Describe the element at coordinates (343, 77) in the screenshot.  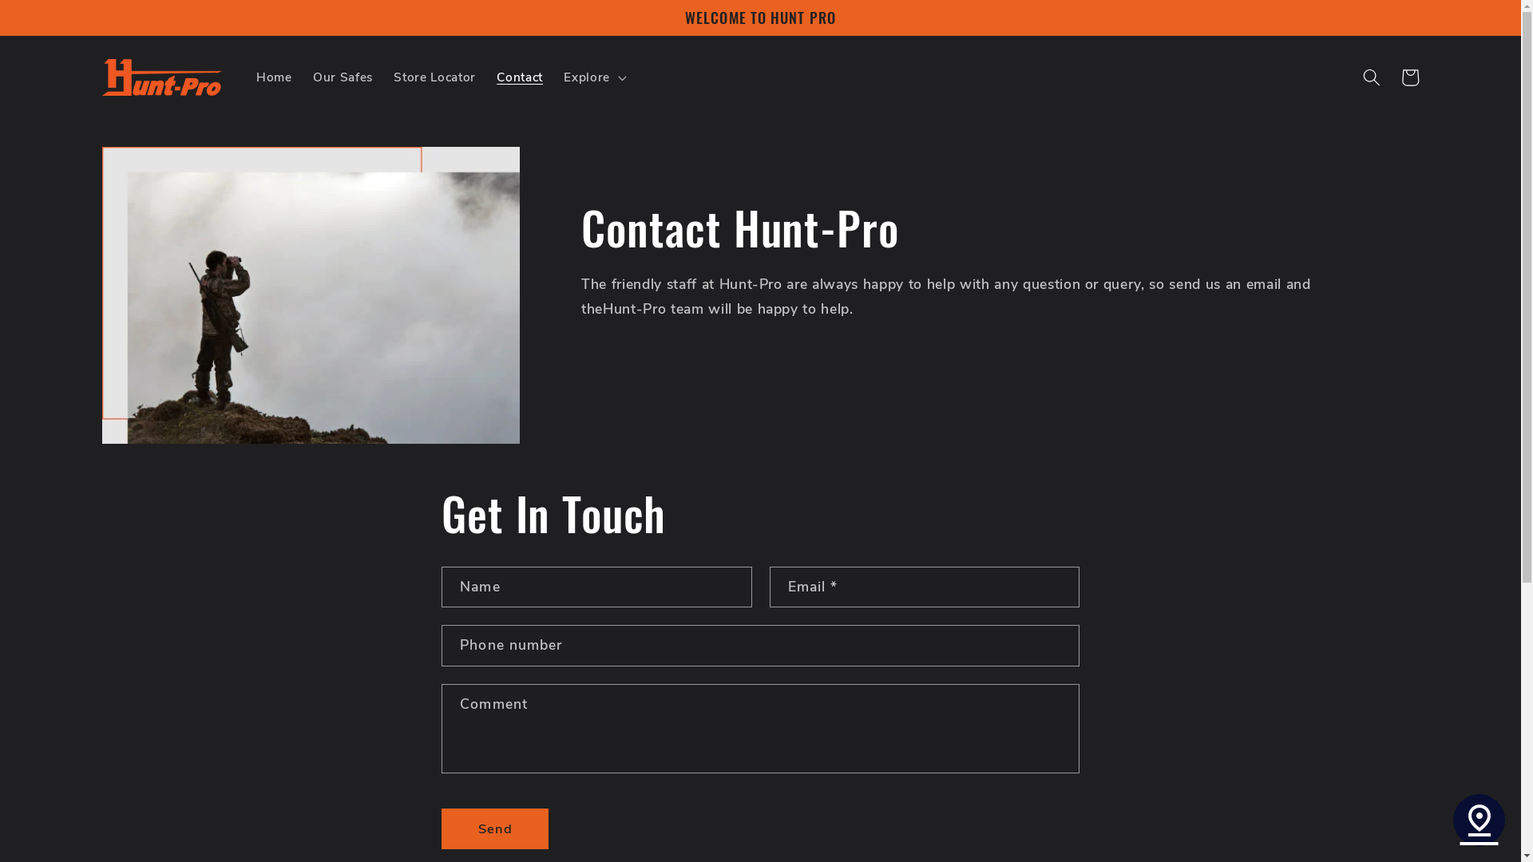
I see `Our Safes` at that location.